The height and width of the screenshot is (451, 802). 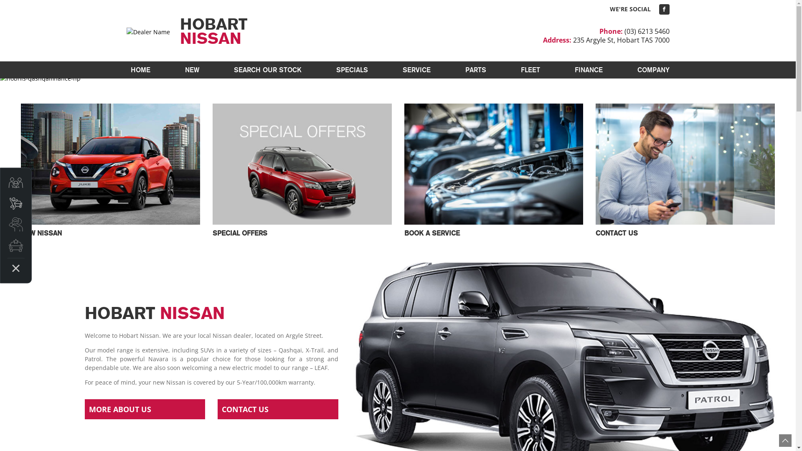 I want to click on SPECIALS, so click(x=352, y=70).